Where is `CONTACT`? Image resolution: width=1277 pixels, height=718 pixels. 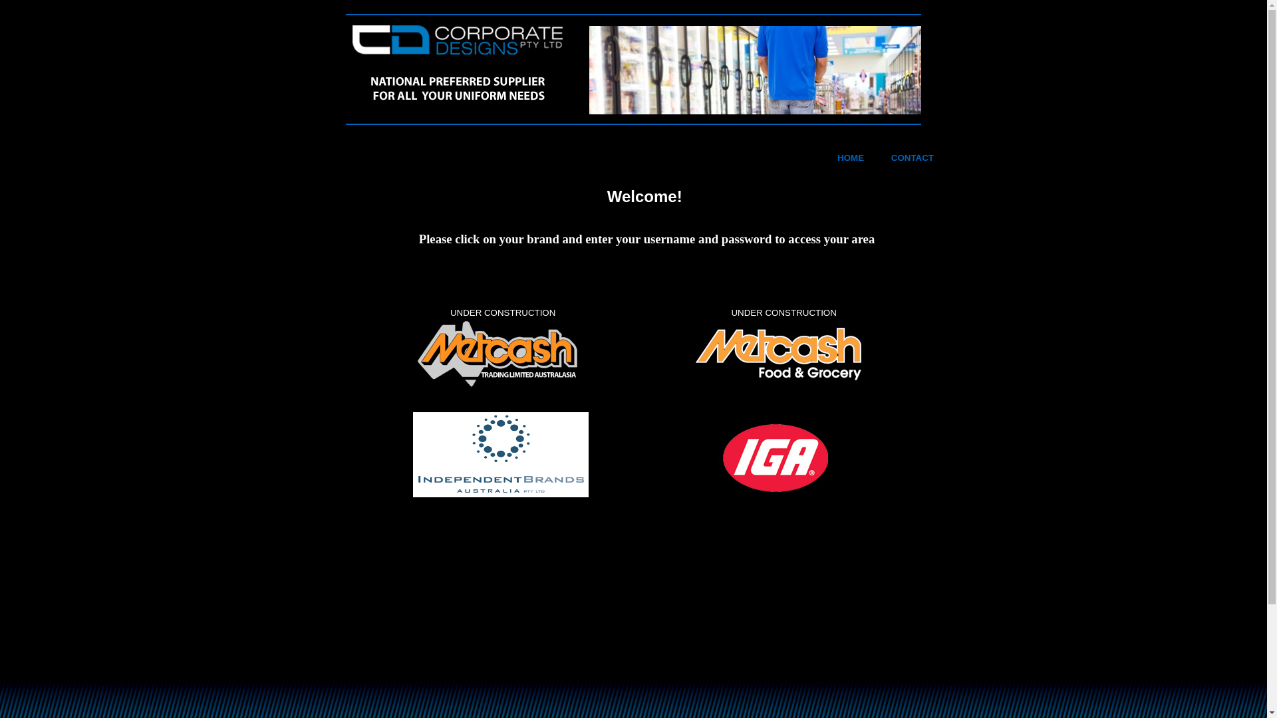 CONTACT is located at coordinates (913, 158).